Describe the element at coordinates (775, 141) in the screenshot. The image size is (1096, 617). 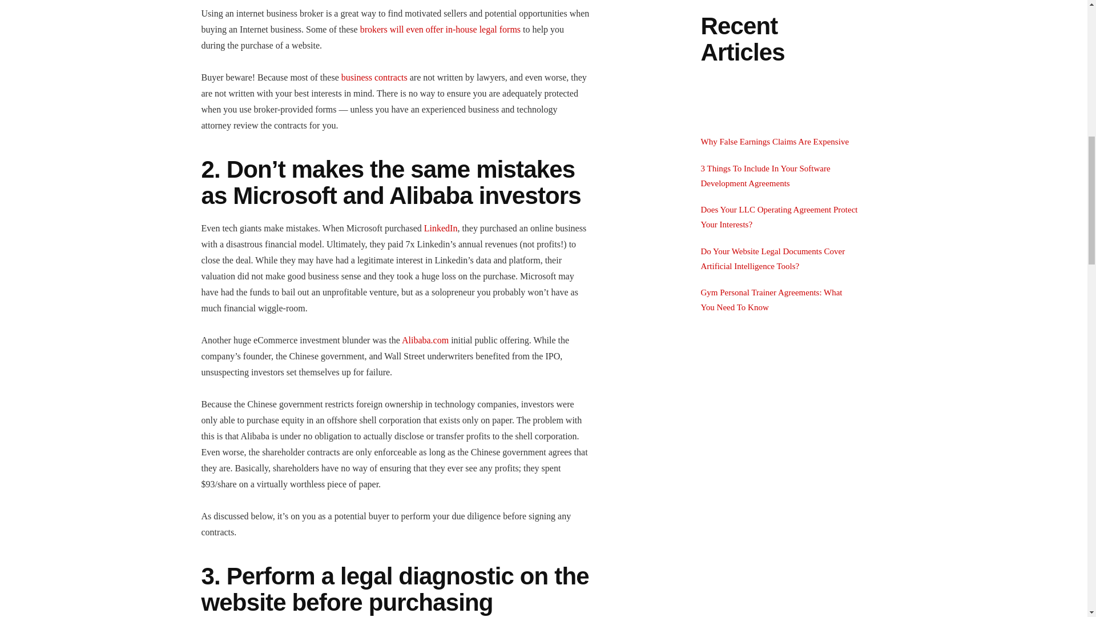
I see `Why False Earnings Claims Are Expensive` at that location.